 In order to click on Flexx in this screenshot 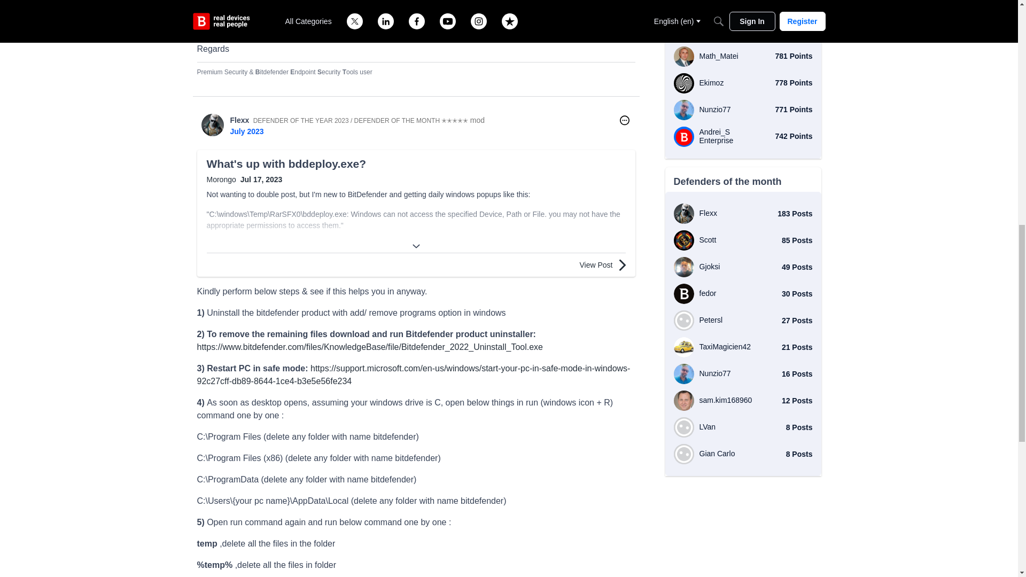, I will do `click(212, 124)`.